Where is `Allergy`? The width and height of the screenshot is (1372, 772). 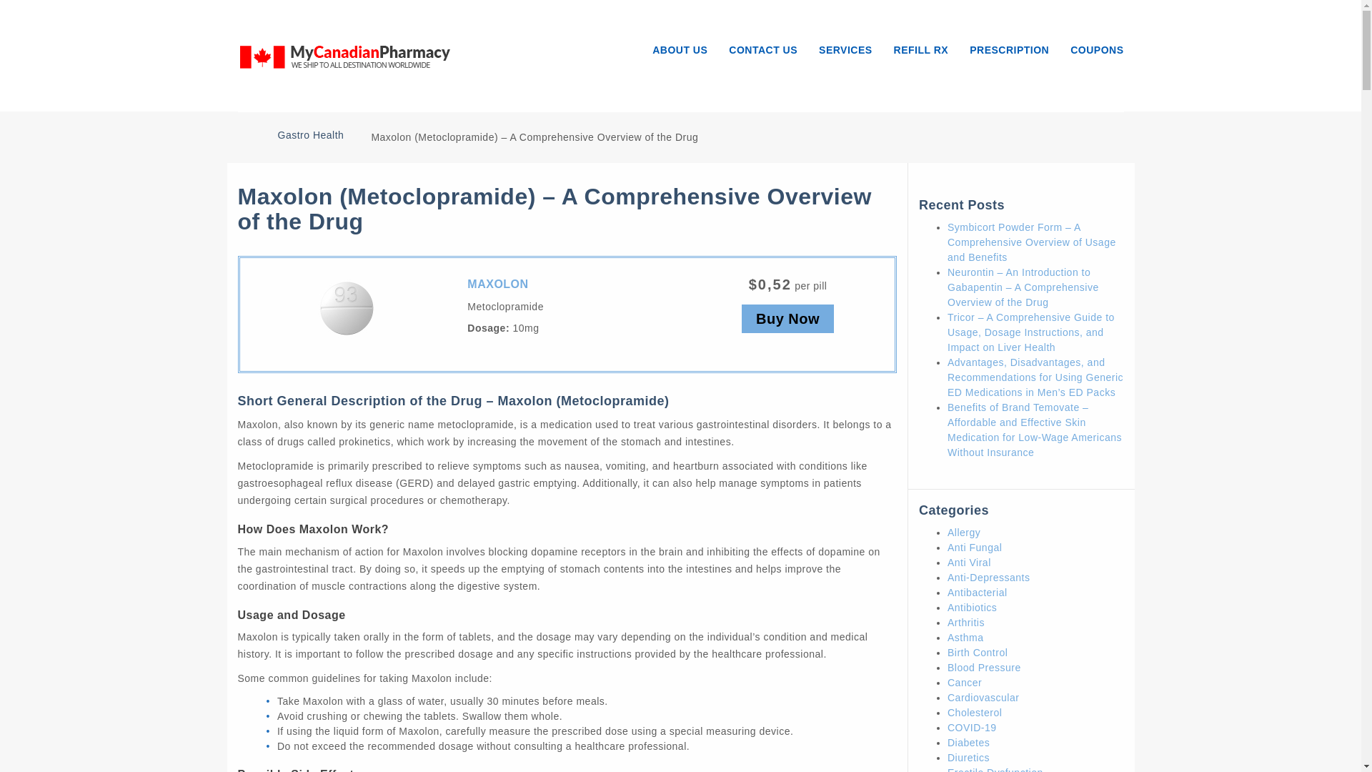 Allergy is located at coordinates (964, 532).